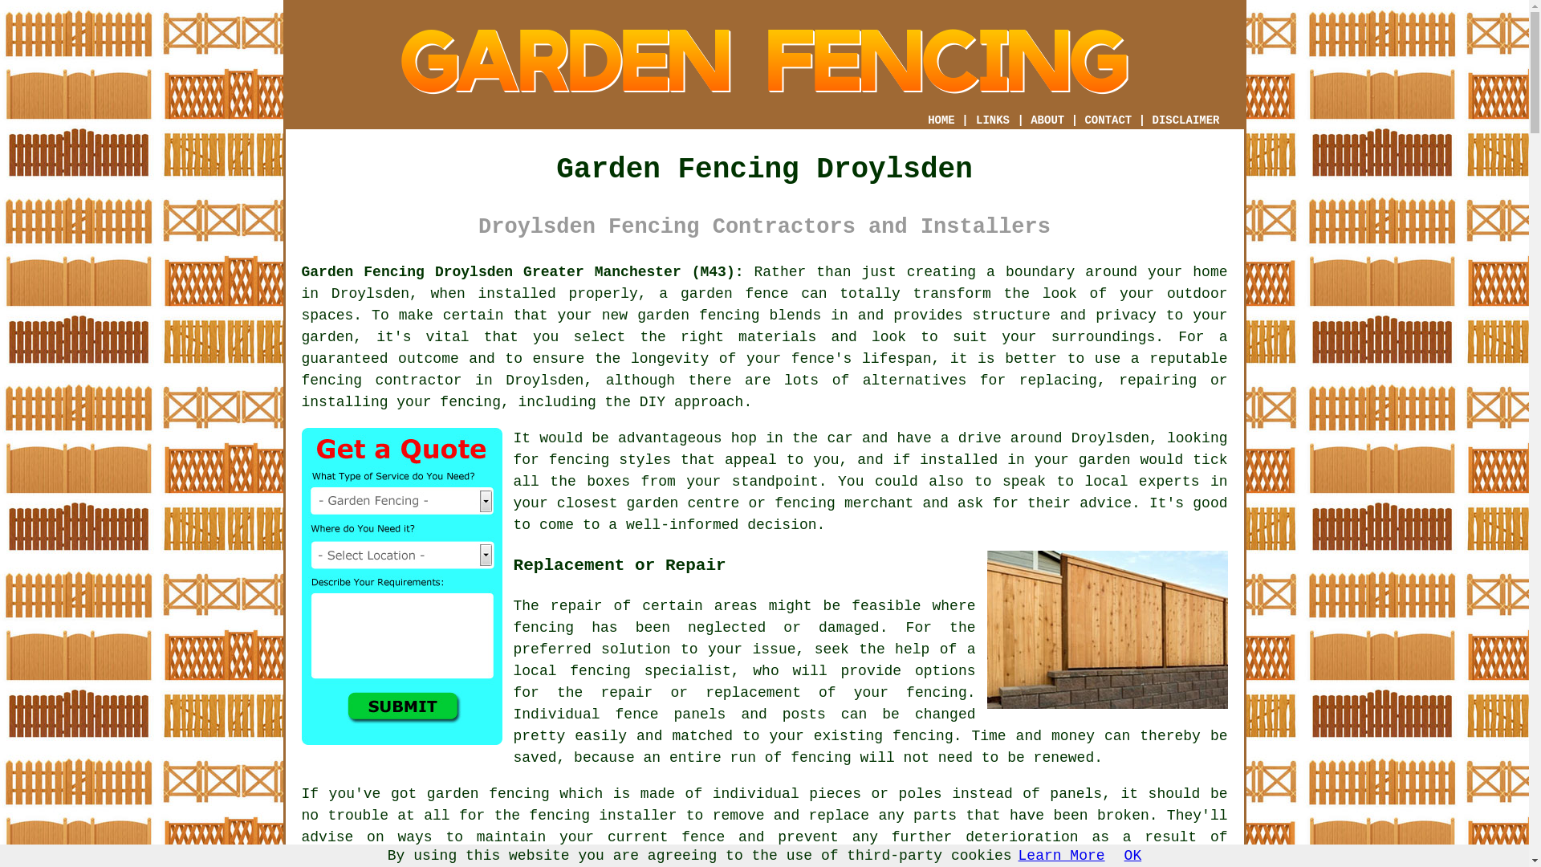 This screenshot has width=1541, height=867. What do you see at coordinates (941, 120) in the screenshot?
I see `HOME` at bounding box center [941, 120].